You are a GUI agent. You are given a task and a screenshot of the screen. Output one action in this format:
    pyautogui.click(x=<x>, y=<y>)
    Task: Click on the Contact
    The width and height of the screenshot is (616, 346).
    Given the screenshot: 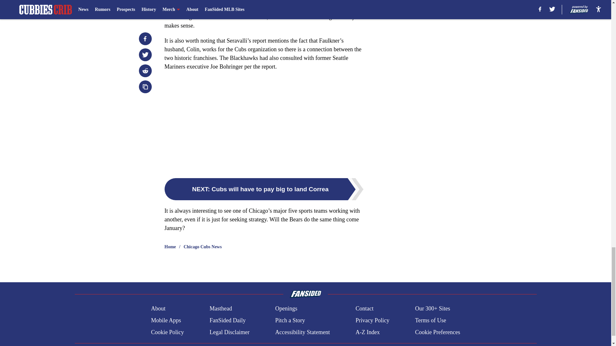 What is the action you would take?
    pyautogui.click(x=364, y=309)
    